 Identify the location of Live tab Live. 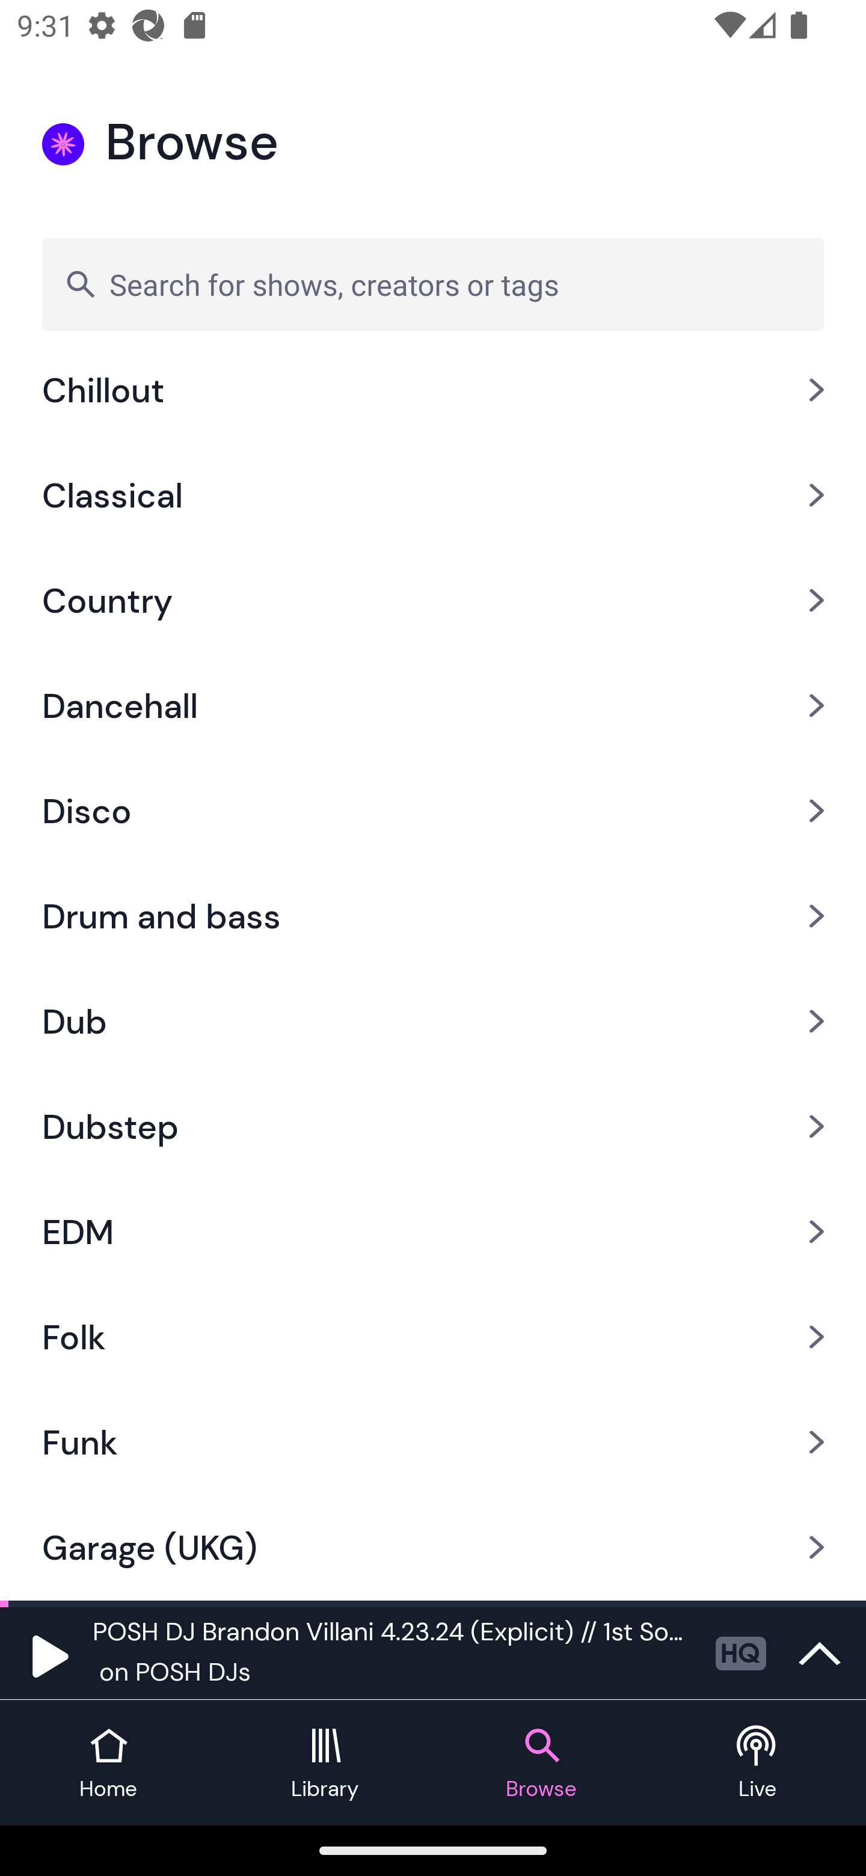
(758, 1763).